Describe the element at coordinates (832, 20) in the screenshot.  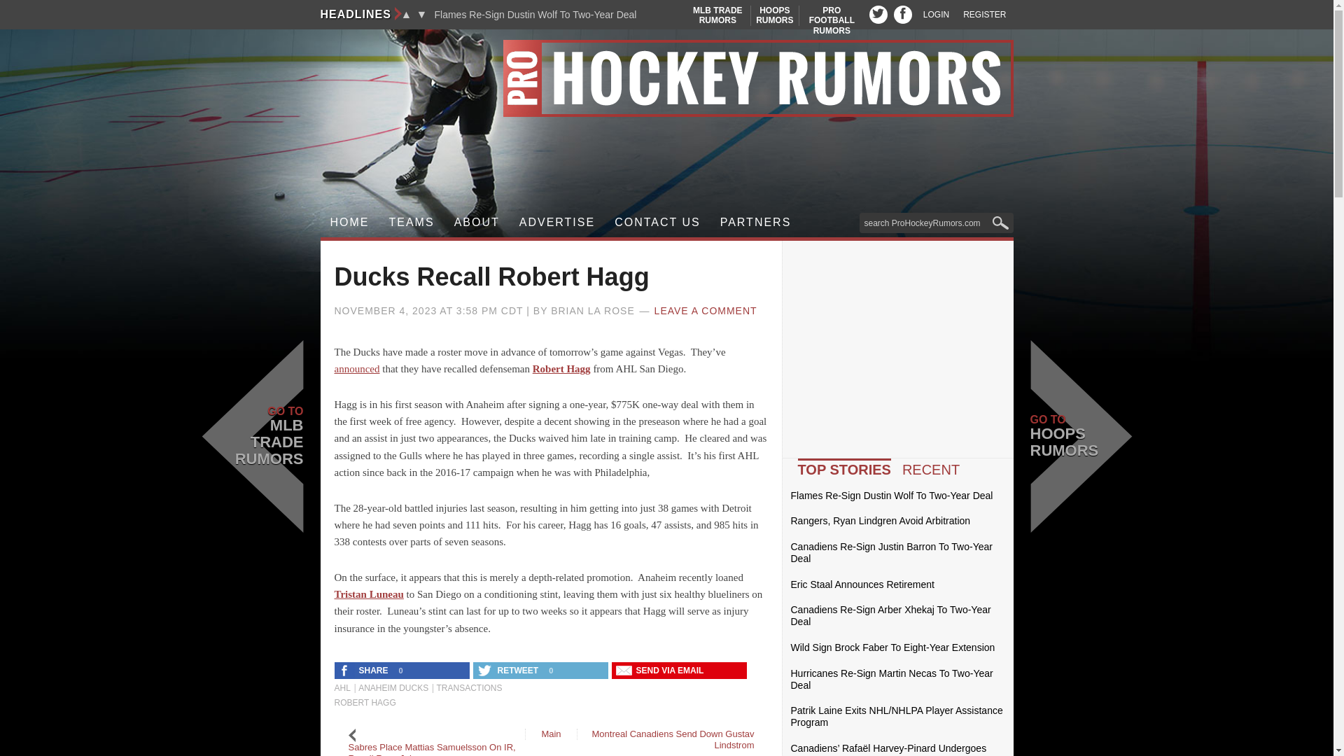
I see `HOME` at that location.